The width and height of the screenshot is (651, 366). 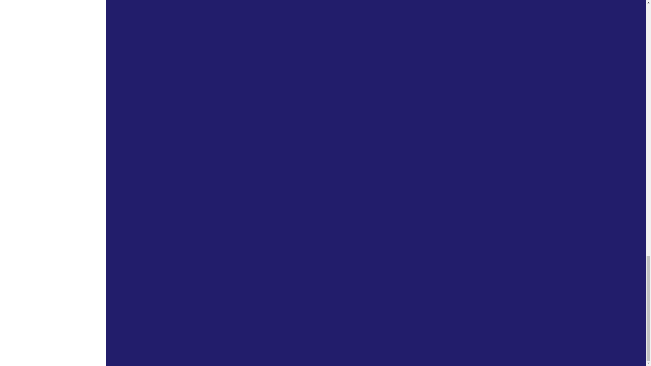 What do you see at coordinates (413, 326) in the screenshot?
I see `Page 53 of 54` at bounding box center [413, 326].